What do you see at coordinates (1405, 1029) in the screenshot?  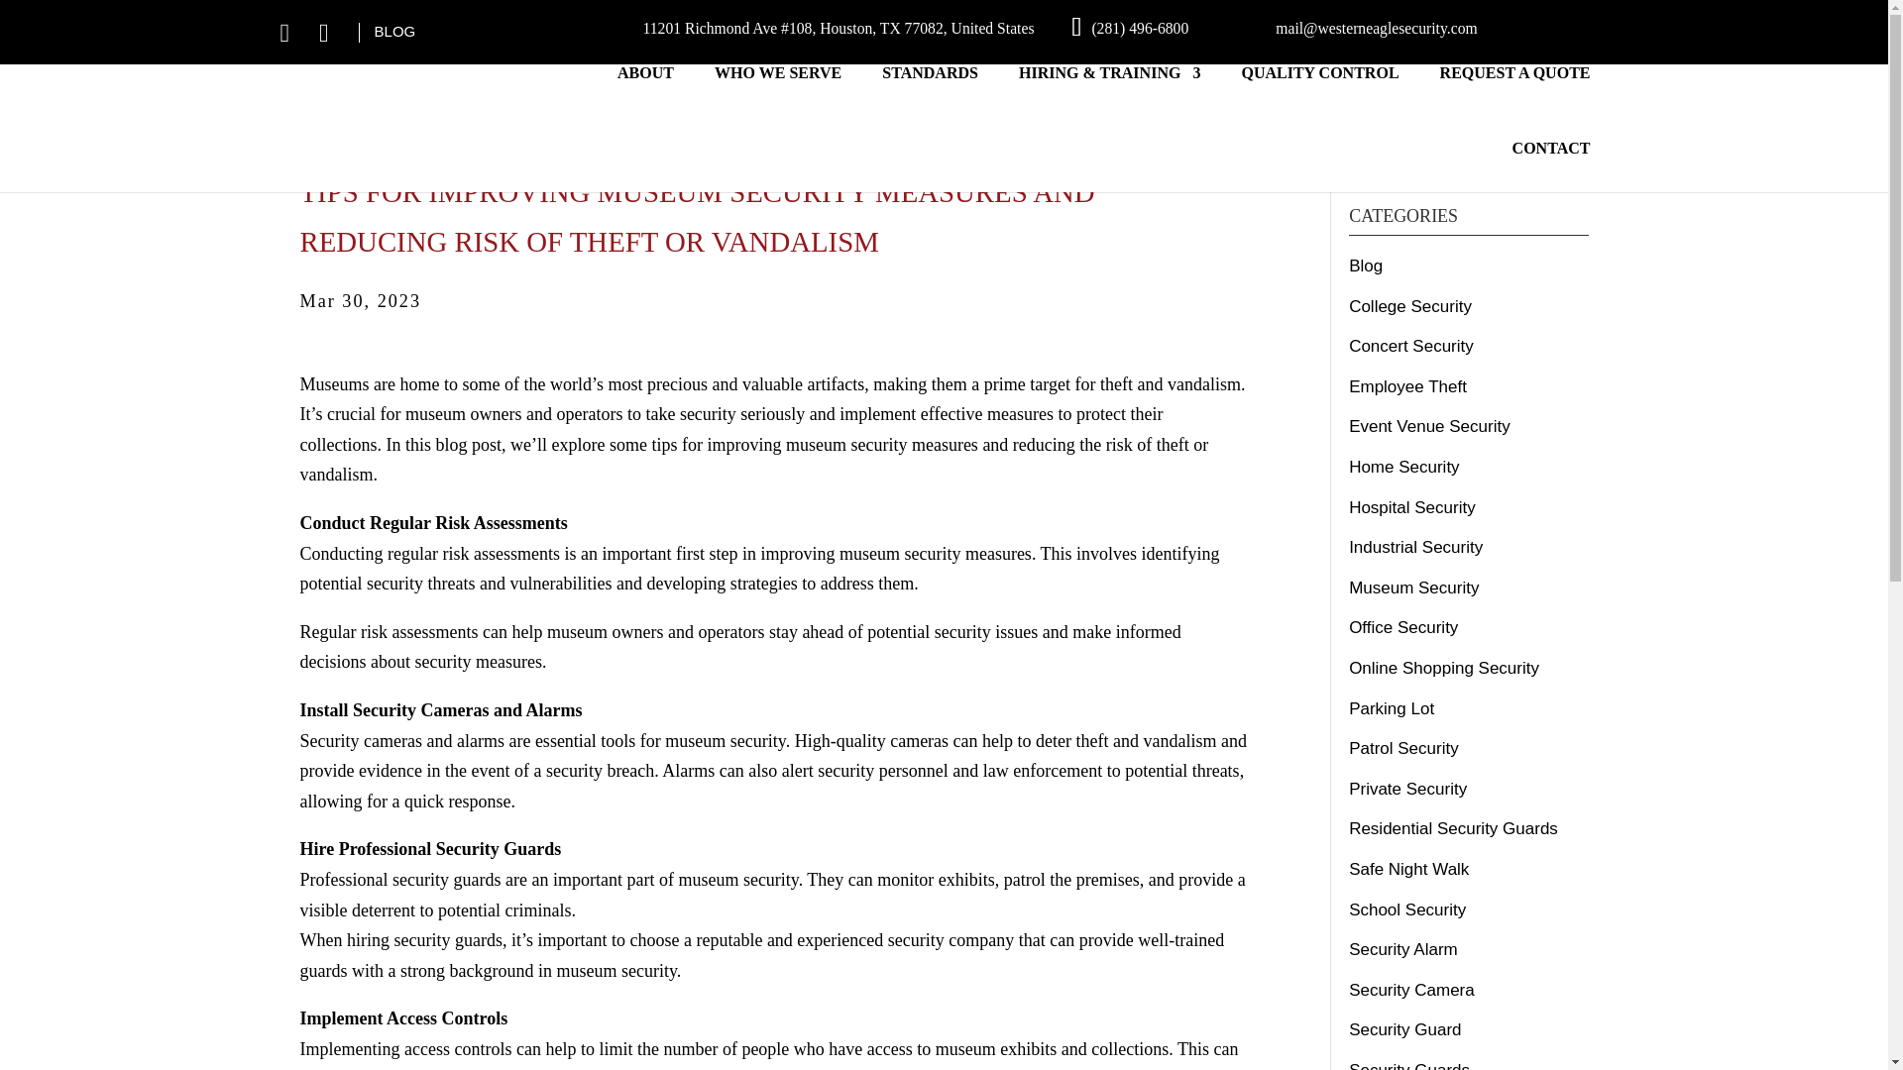 I see `Security Guard` at bounding box center [1405, 1029].